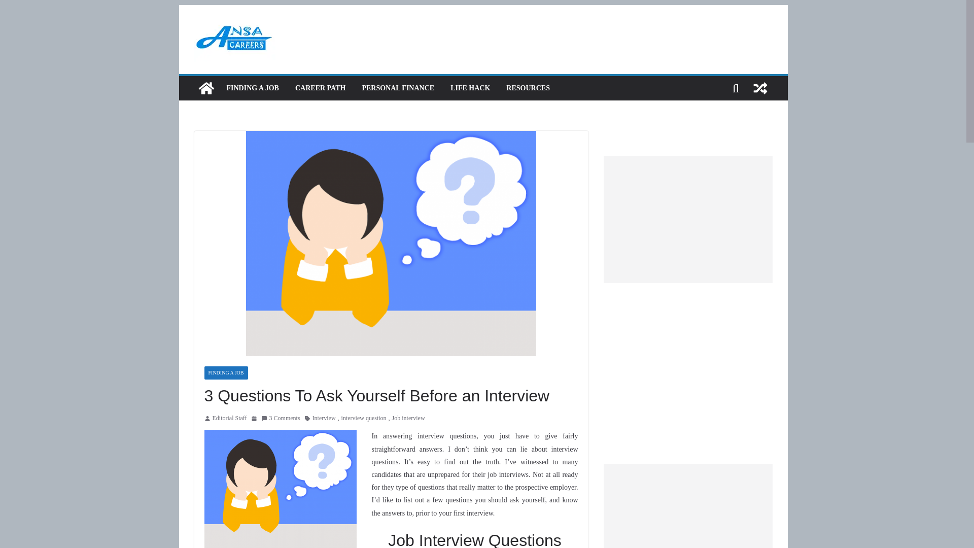 The image size is (974, 548). Describe the element at coordinates (408, 418) in the screenshot. I see `Job interview` at that location.